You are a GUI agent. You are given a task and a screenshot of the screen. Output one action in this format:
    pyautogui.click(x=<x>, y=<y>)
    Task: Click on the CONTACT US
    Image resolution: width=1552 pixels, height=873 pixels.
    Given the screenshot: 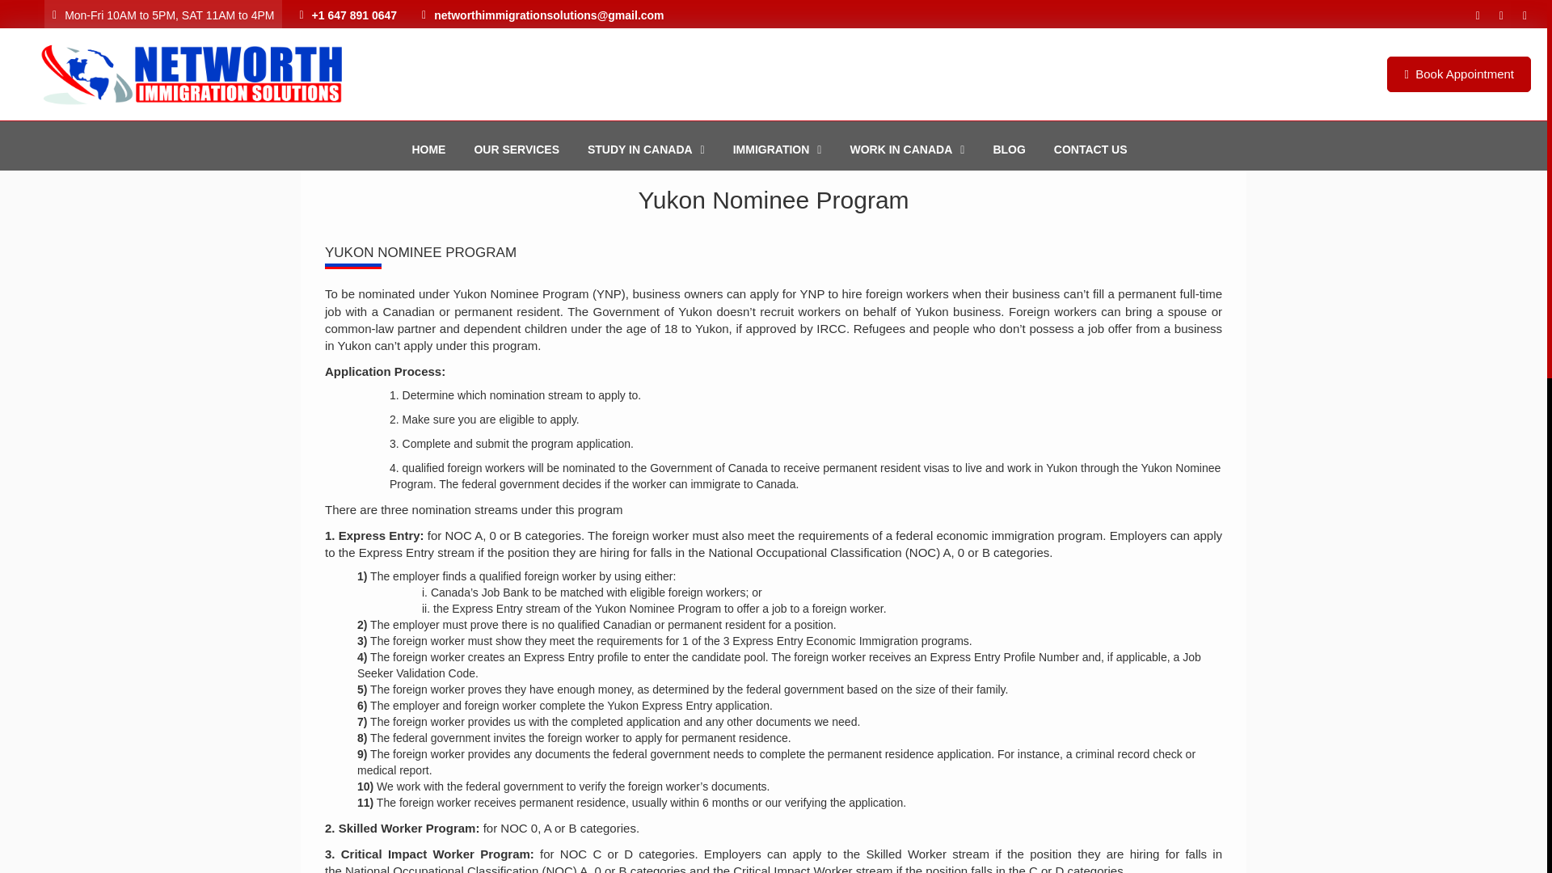 What is the action you would take?
    pyautogui.click(x=1090, y=149)
    